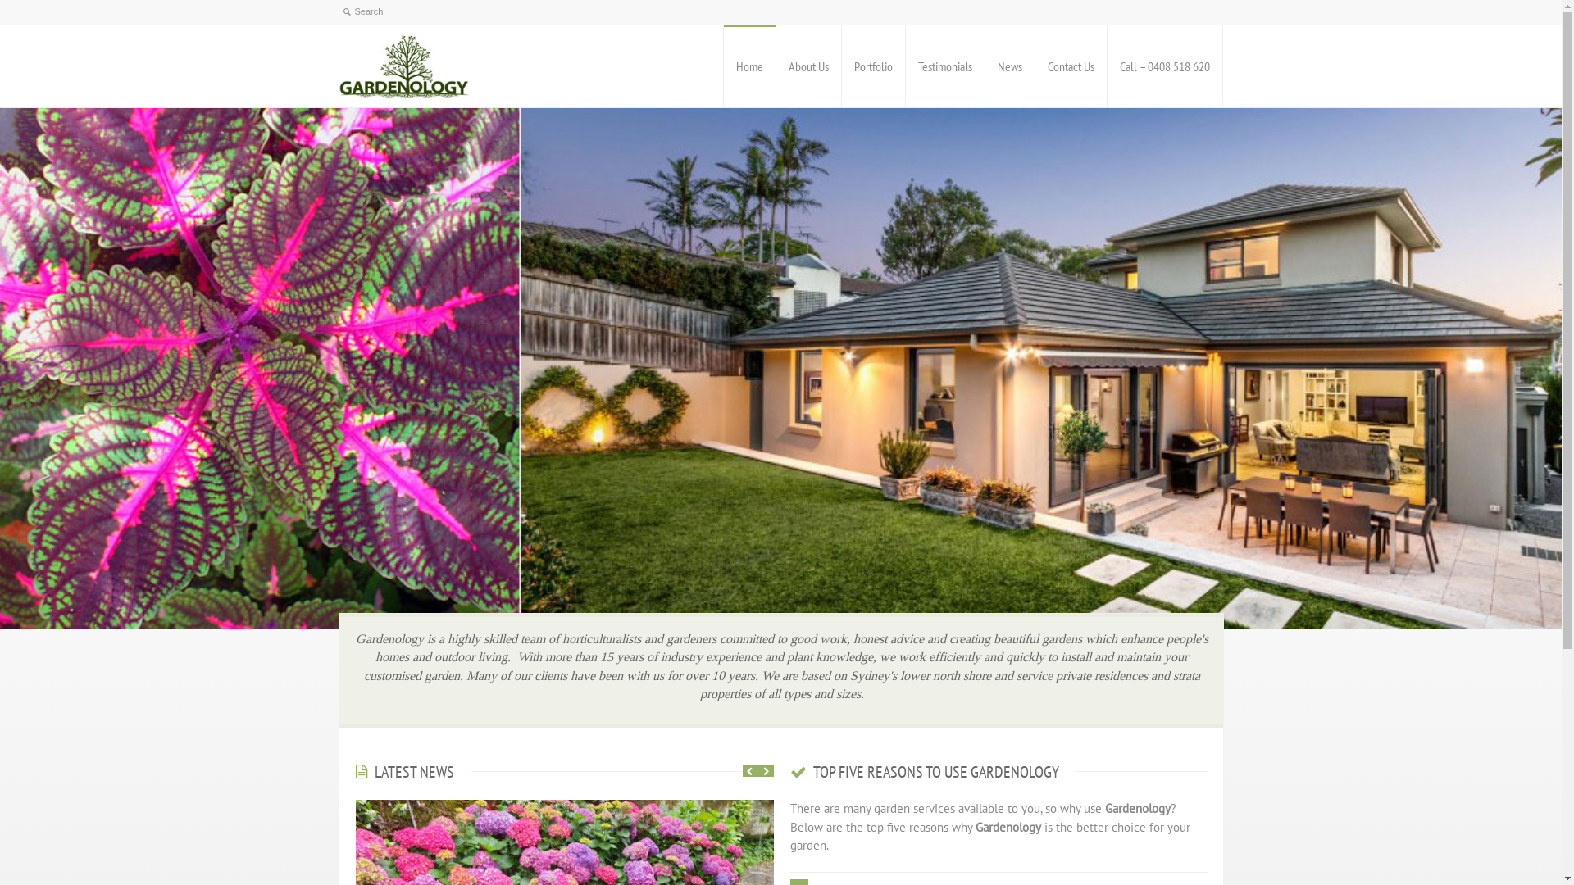 This screenshot has width=1574, height=885. I want to click on Testimonials, so click(944, 66).